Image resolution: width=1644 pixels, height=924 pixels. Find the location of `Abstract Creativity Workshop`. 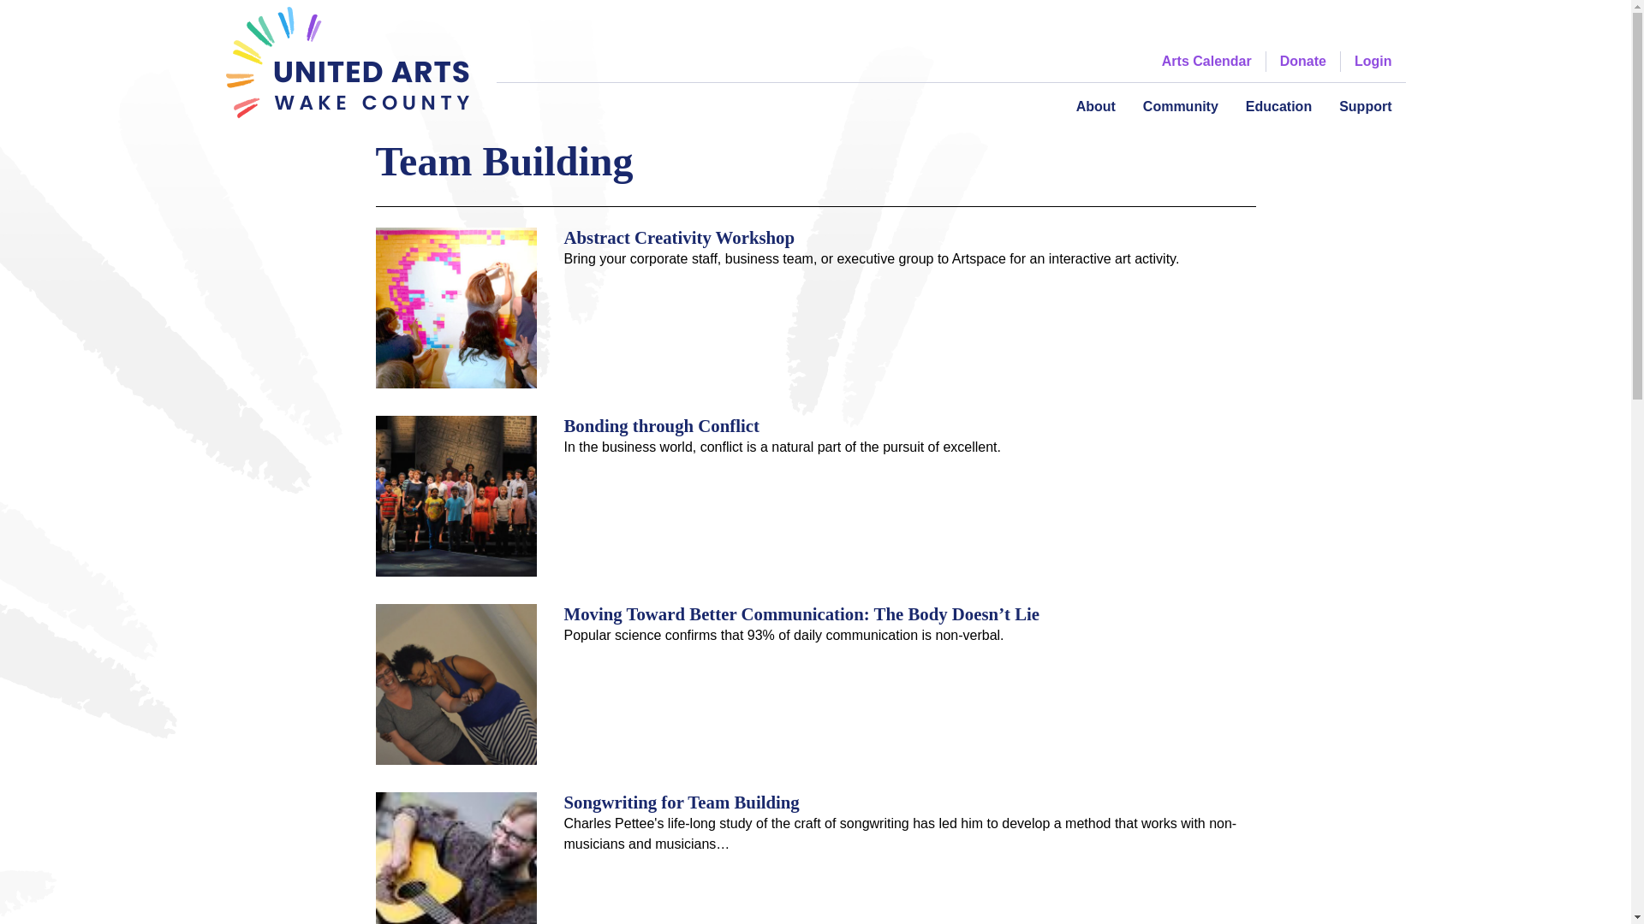

Abstract Creativity Workshop is located at coordinates (678, 237).